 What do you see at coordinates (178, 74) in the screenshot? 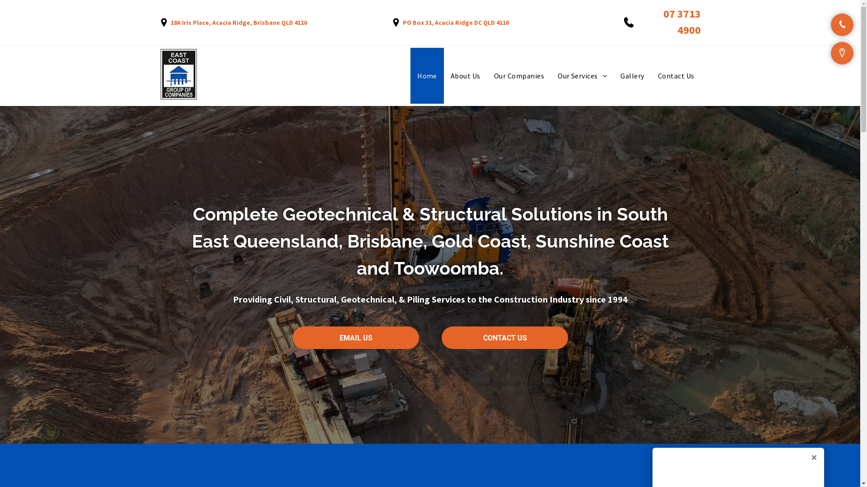
I see `East Coast Group of Companies` at bounding box center [178, 74].